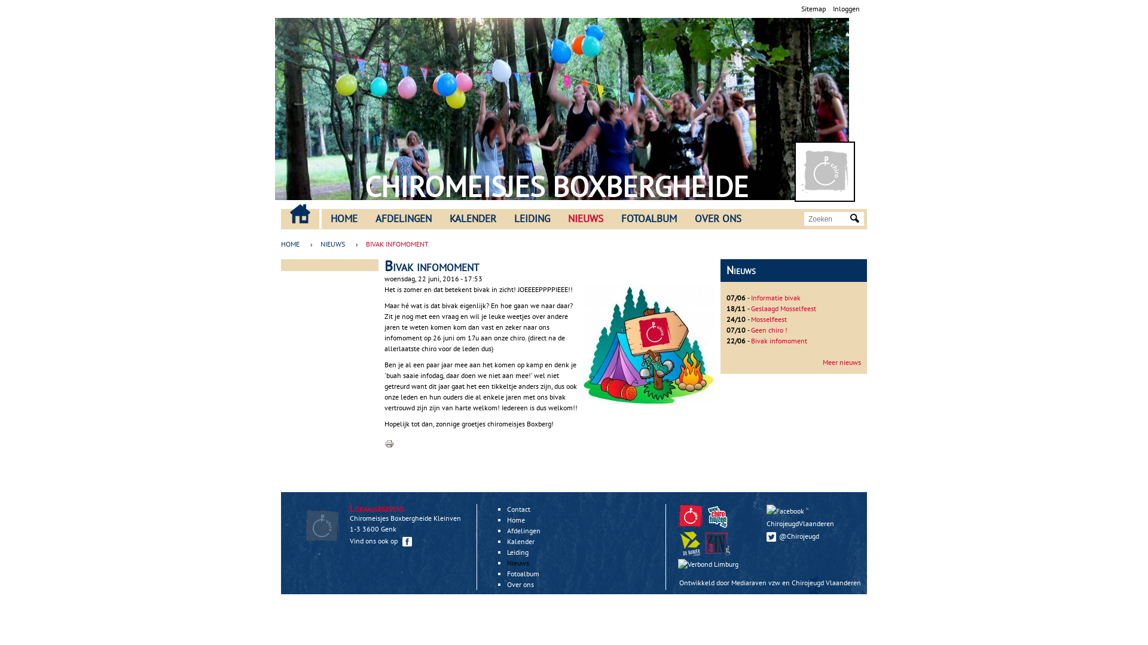  Describe the element at coordinates (776, 297) in the screenshot. I see `Informatie bivak` at that location.